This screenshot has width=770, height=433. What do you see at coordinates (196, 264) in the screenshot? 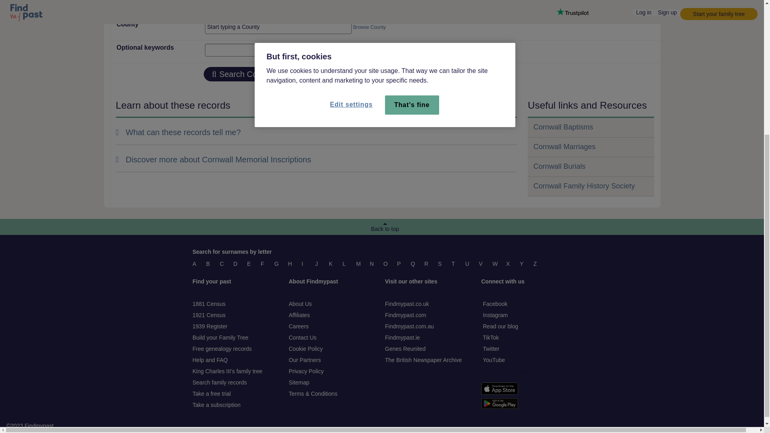
I see `A` at bounding box center [196, 264].